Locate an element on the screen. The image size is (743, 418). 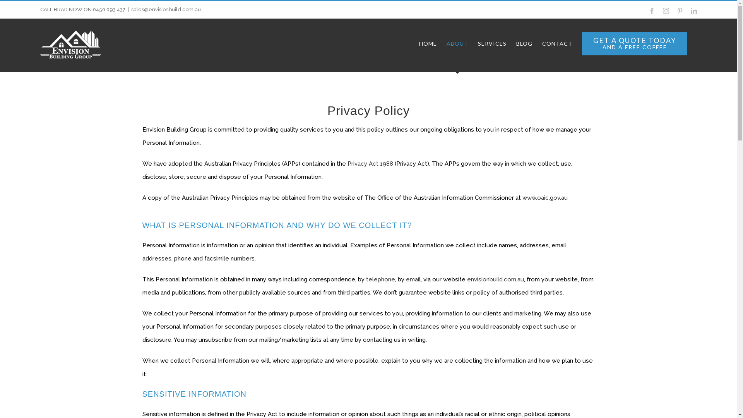
linkedin is located at coordinates (694, 11).